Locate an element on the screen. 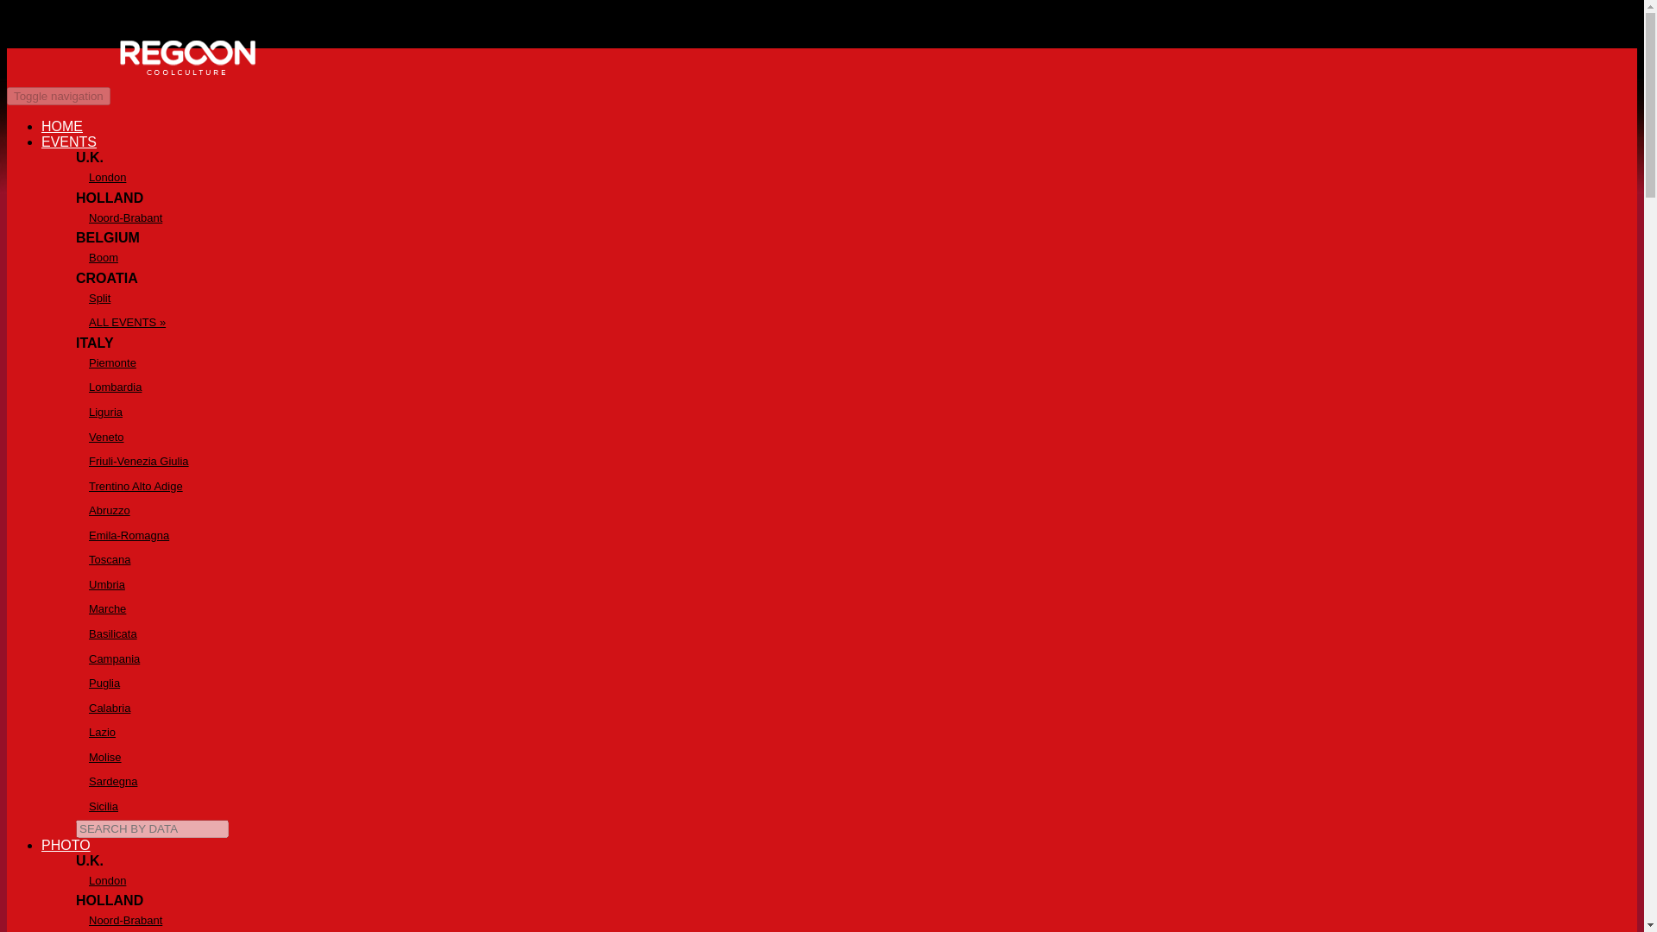 This screenshot has width=1657, height=932. Abruzzo is located at coordinates (856, 511).